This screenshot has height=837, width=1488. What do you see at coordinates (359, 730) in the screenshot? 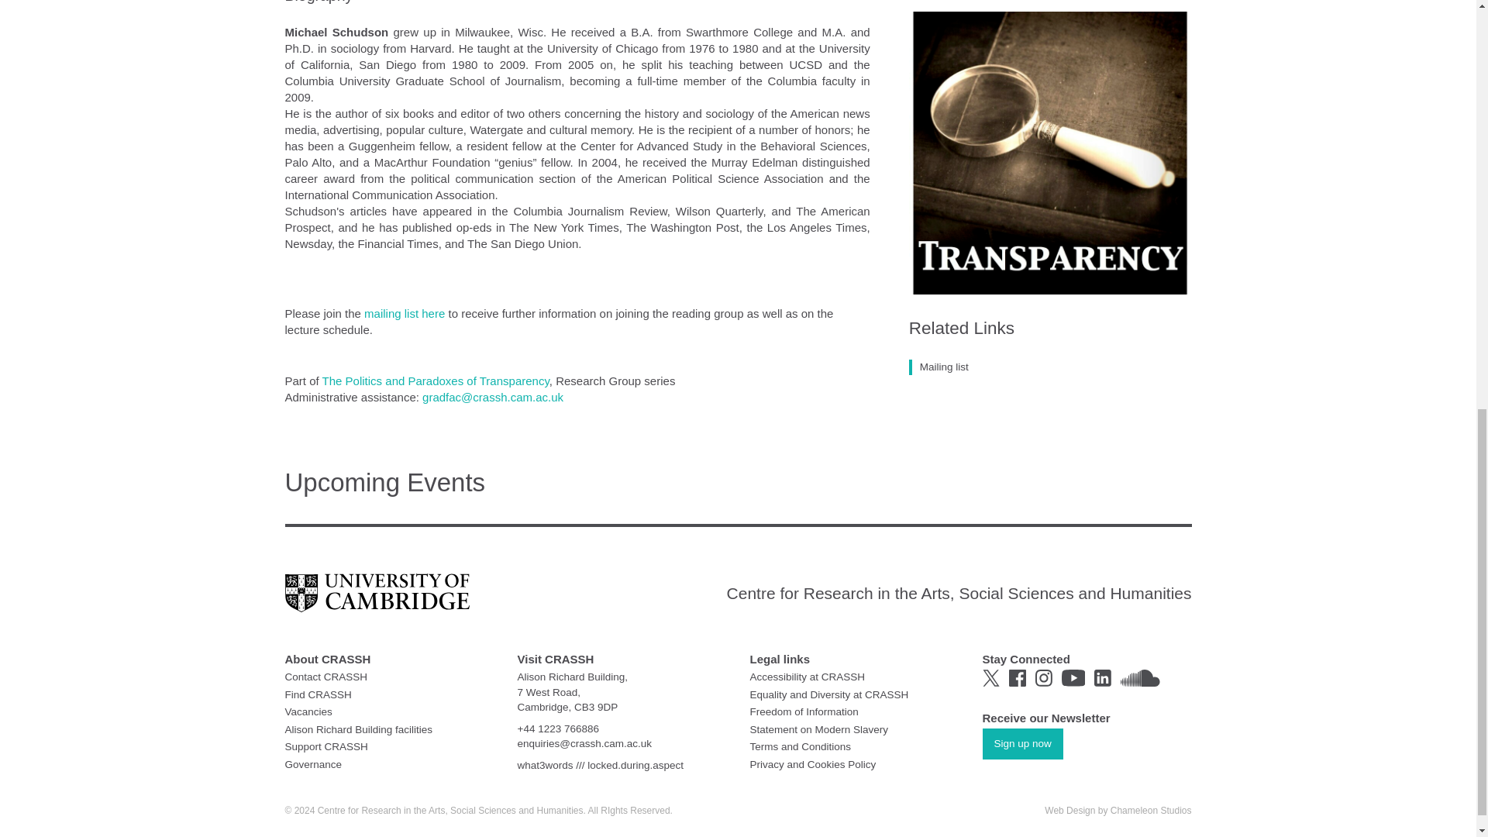
I see `Alison Richard Building facilities` at bounding box center [359, 730].